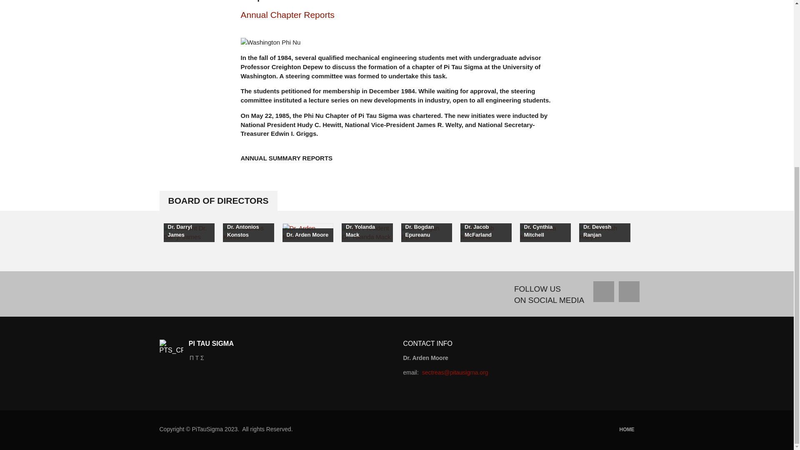  I want to click on Dr. Antonios Konstos, so click(248, 231).